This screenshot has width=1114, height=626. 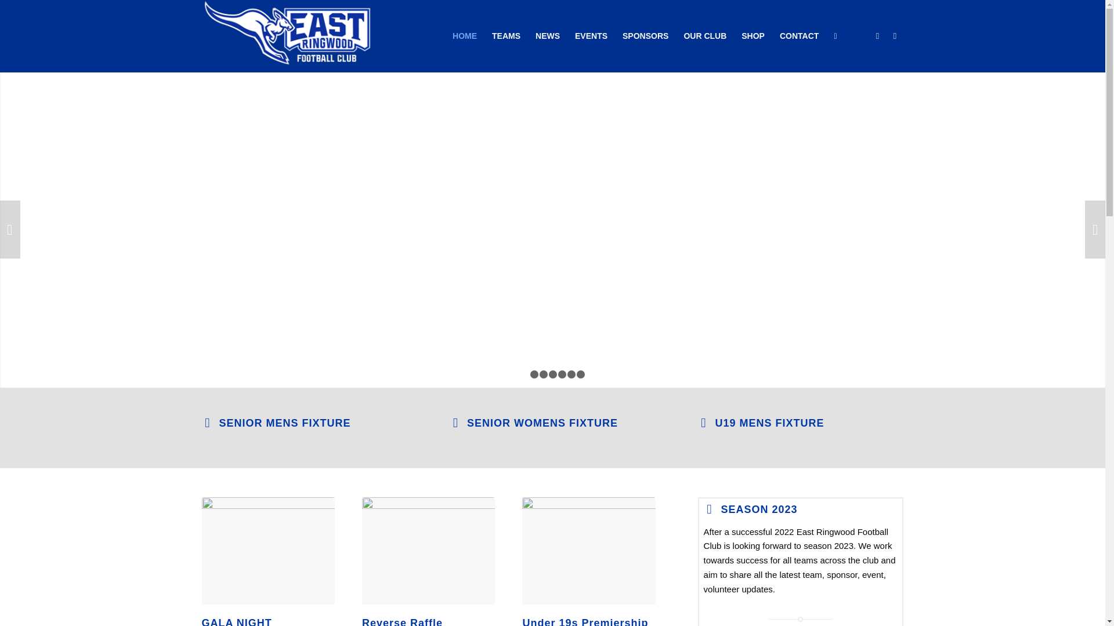 I want to click on 5, so click(x=562, y=374).